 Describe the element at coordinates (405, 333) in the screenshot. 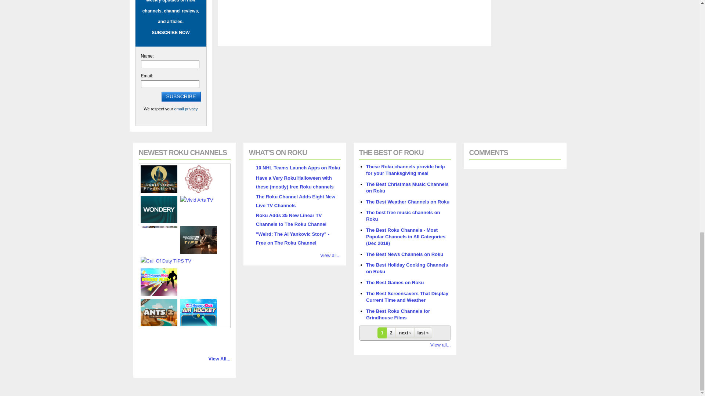

I see `Go to next page` at that location.